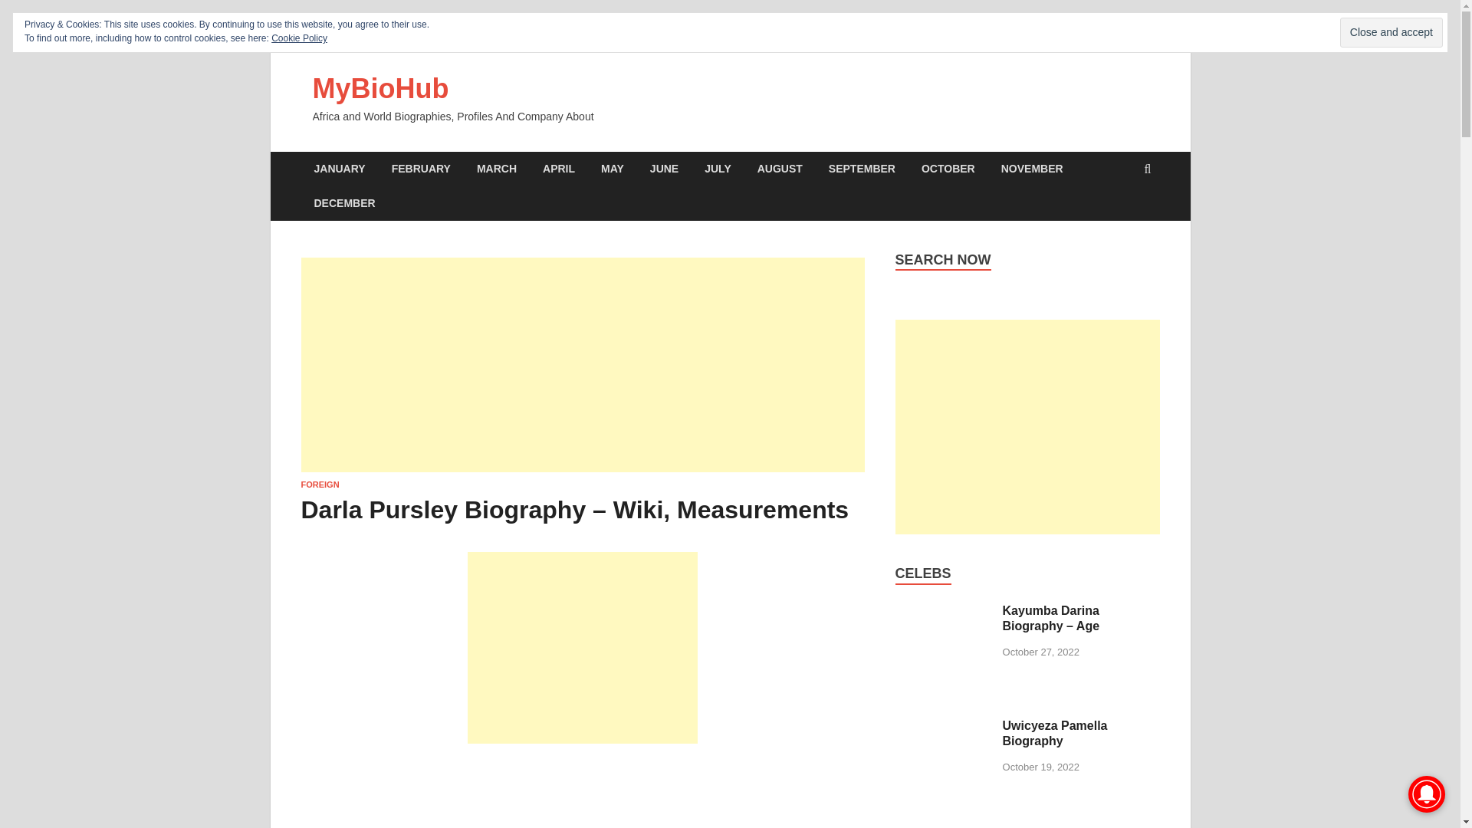  What do you see at coordinates (343, 204) in the screenshot?
I see `DECEMBER` at bounding box center [343, 204].